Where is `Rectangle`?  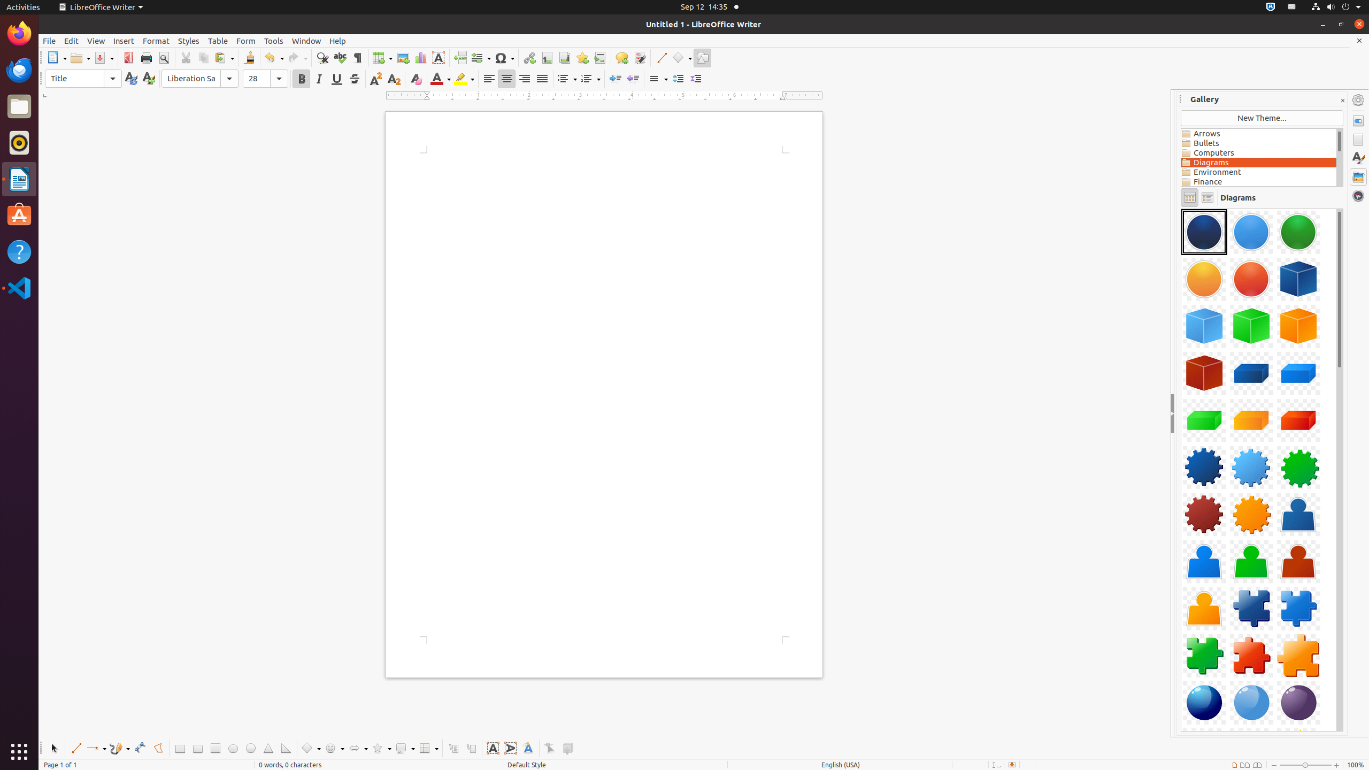
Rectangle is located at coordinates (180, 749).